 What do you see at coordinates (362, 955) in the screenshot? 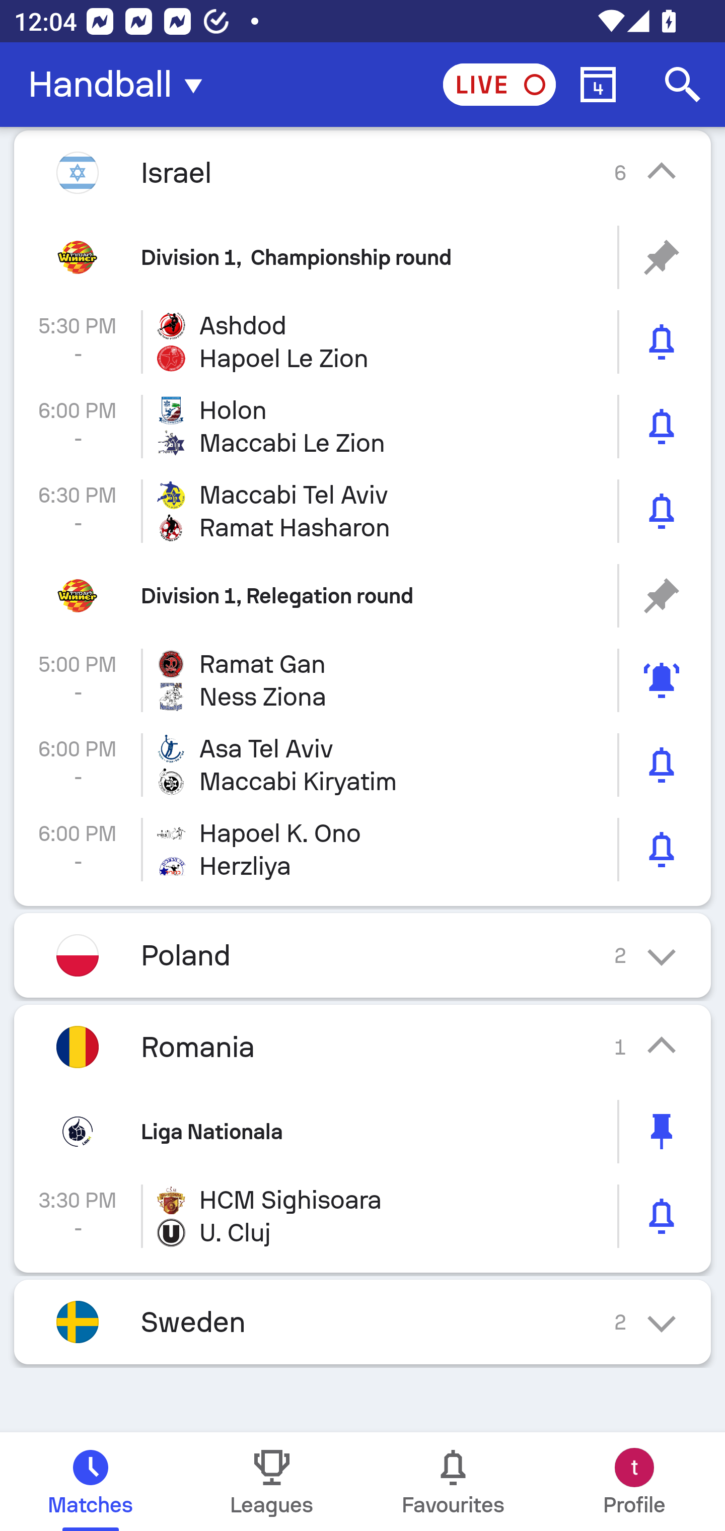
I see `Poland 2` at bounding box center [362, 955].